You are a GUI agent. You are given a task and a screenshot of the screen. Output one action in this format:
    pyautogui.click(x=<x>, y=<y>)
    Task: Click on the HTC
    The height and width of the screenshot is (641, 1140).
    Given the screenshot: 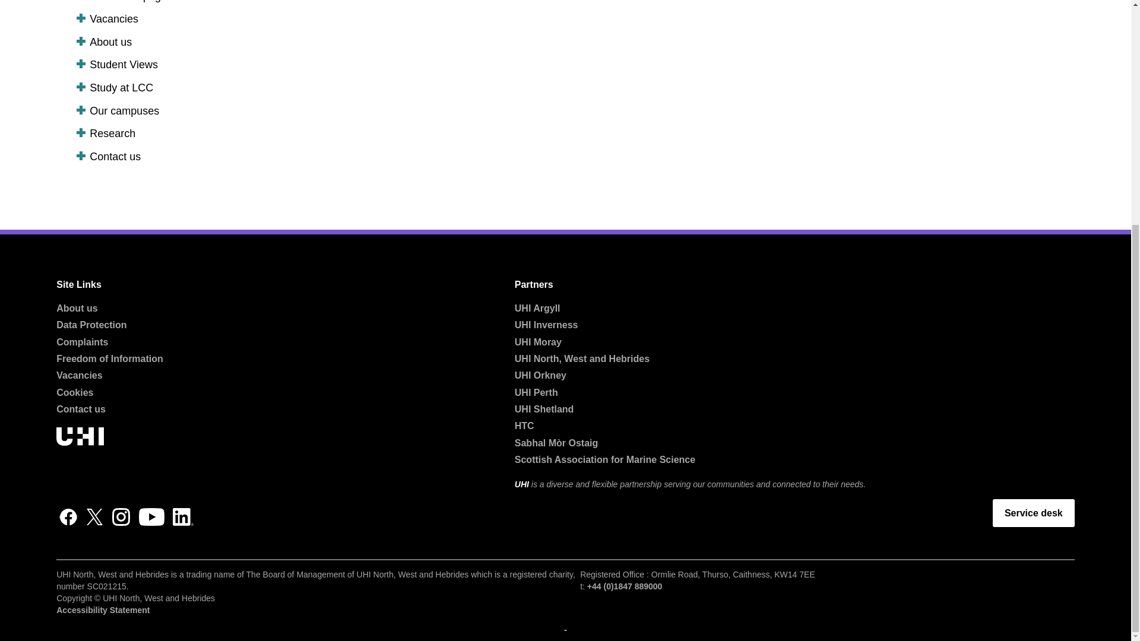 What is the action you would take?
    pyautogui.click(x=525, y=425)
    